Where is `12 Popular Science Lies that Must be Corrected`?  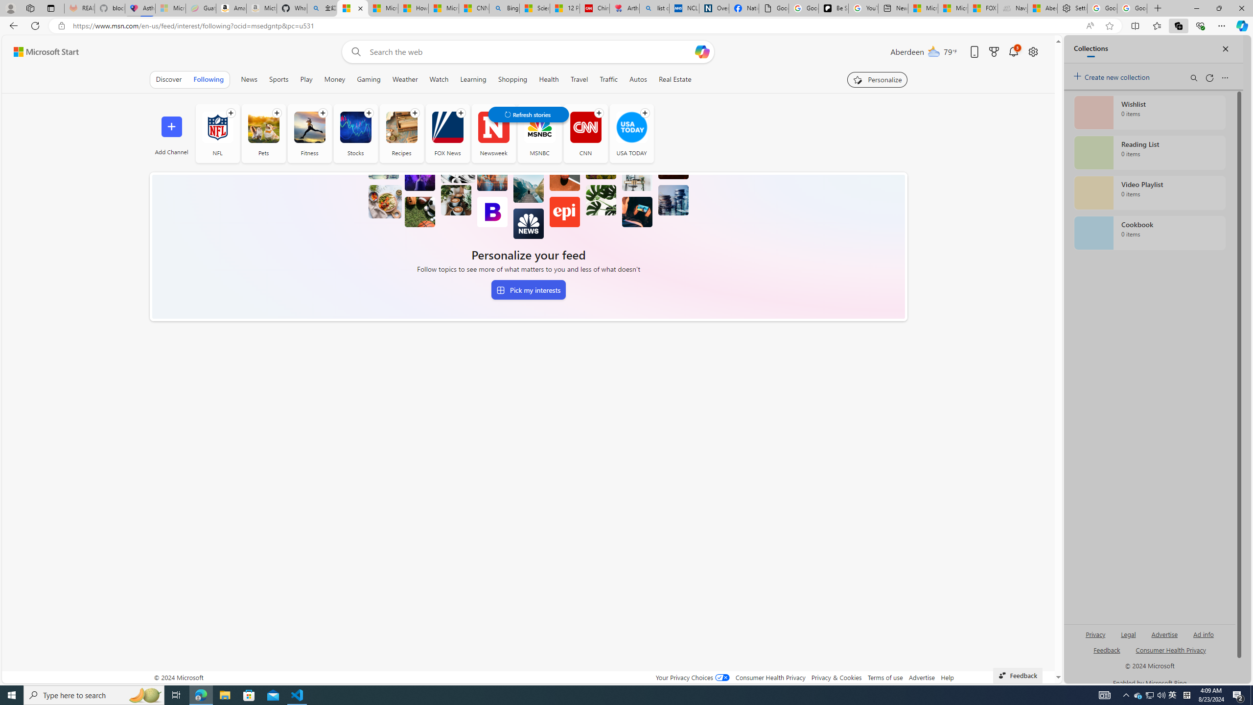
12 Popular Science Lies that Must be Corrected is located at coordinates (565, 8).